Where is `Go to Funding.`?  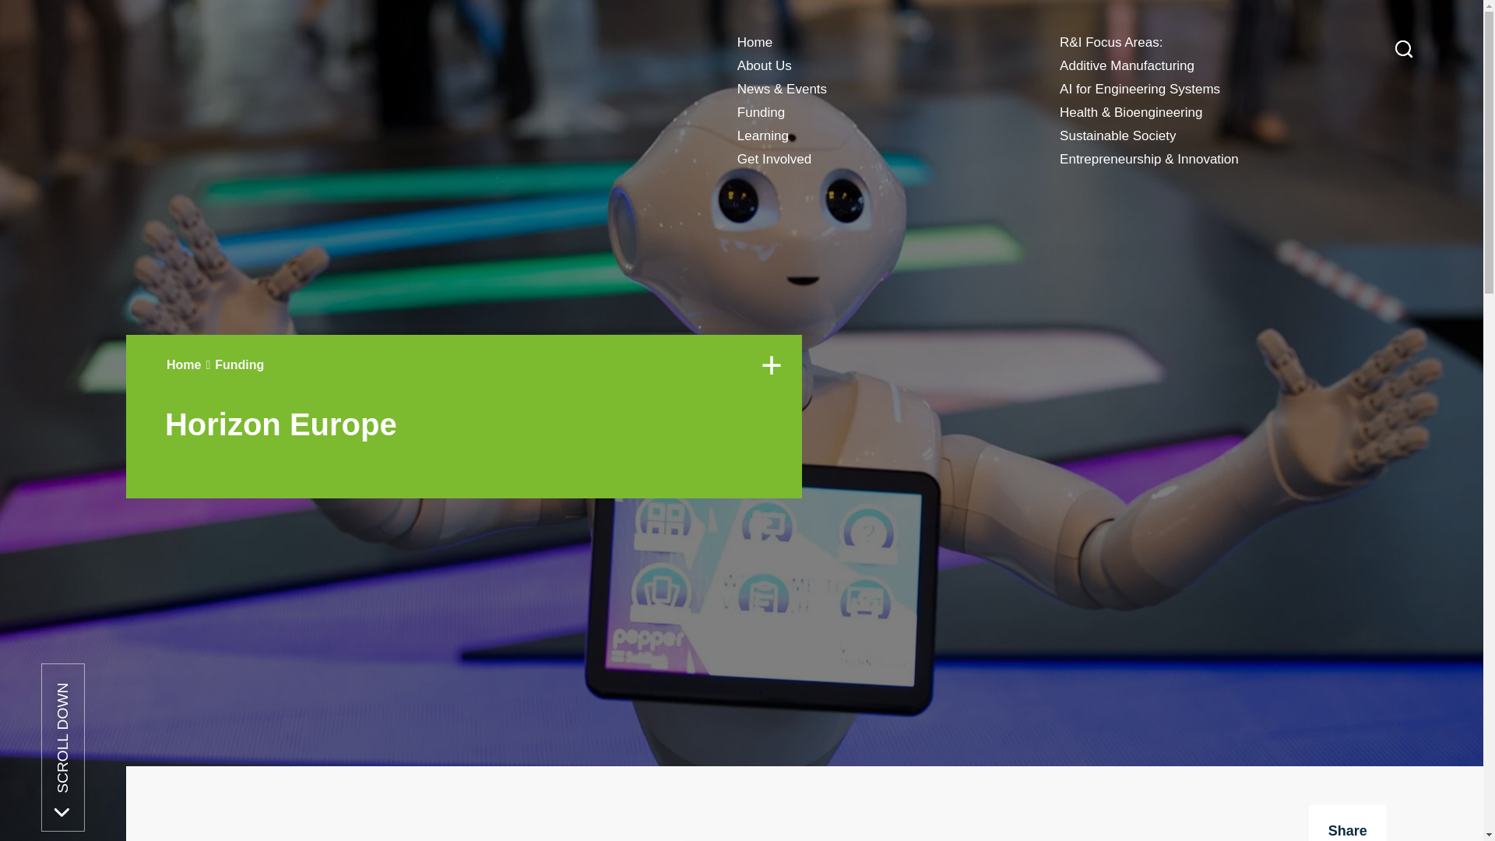 Go to Funding. is located at coordinates (240, 364).